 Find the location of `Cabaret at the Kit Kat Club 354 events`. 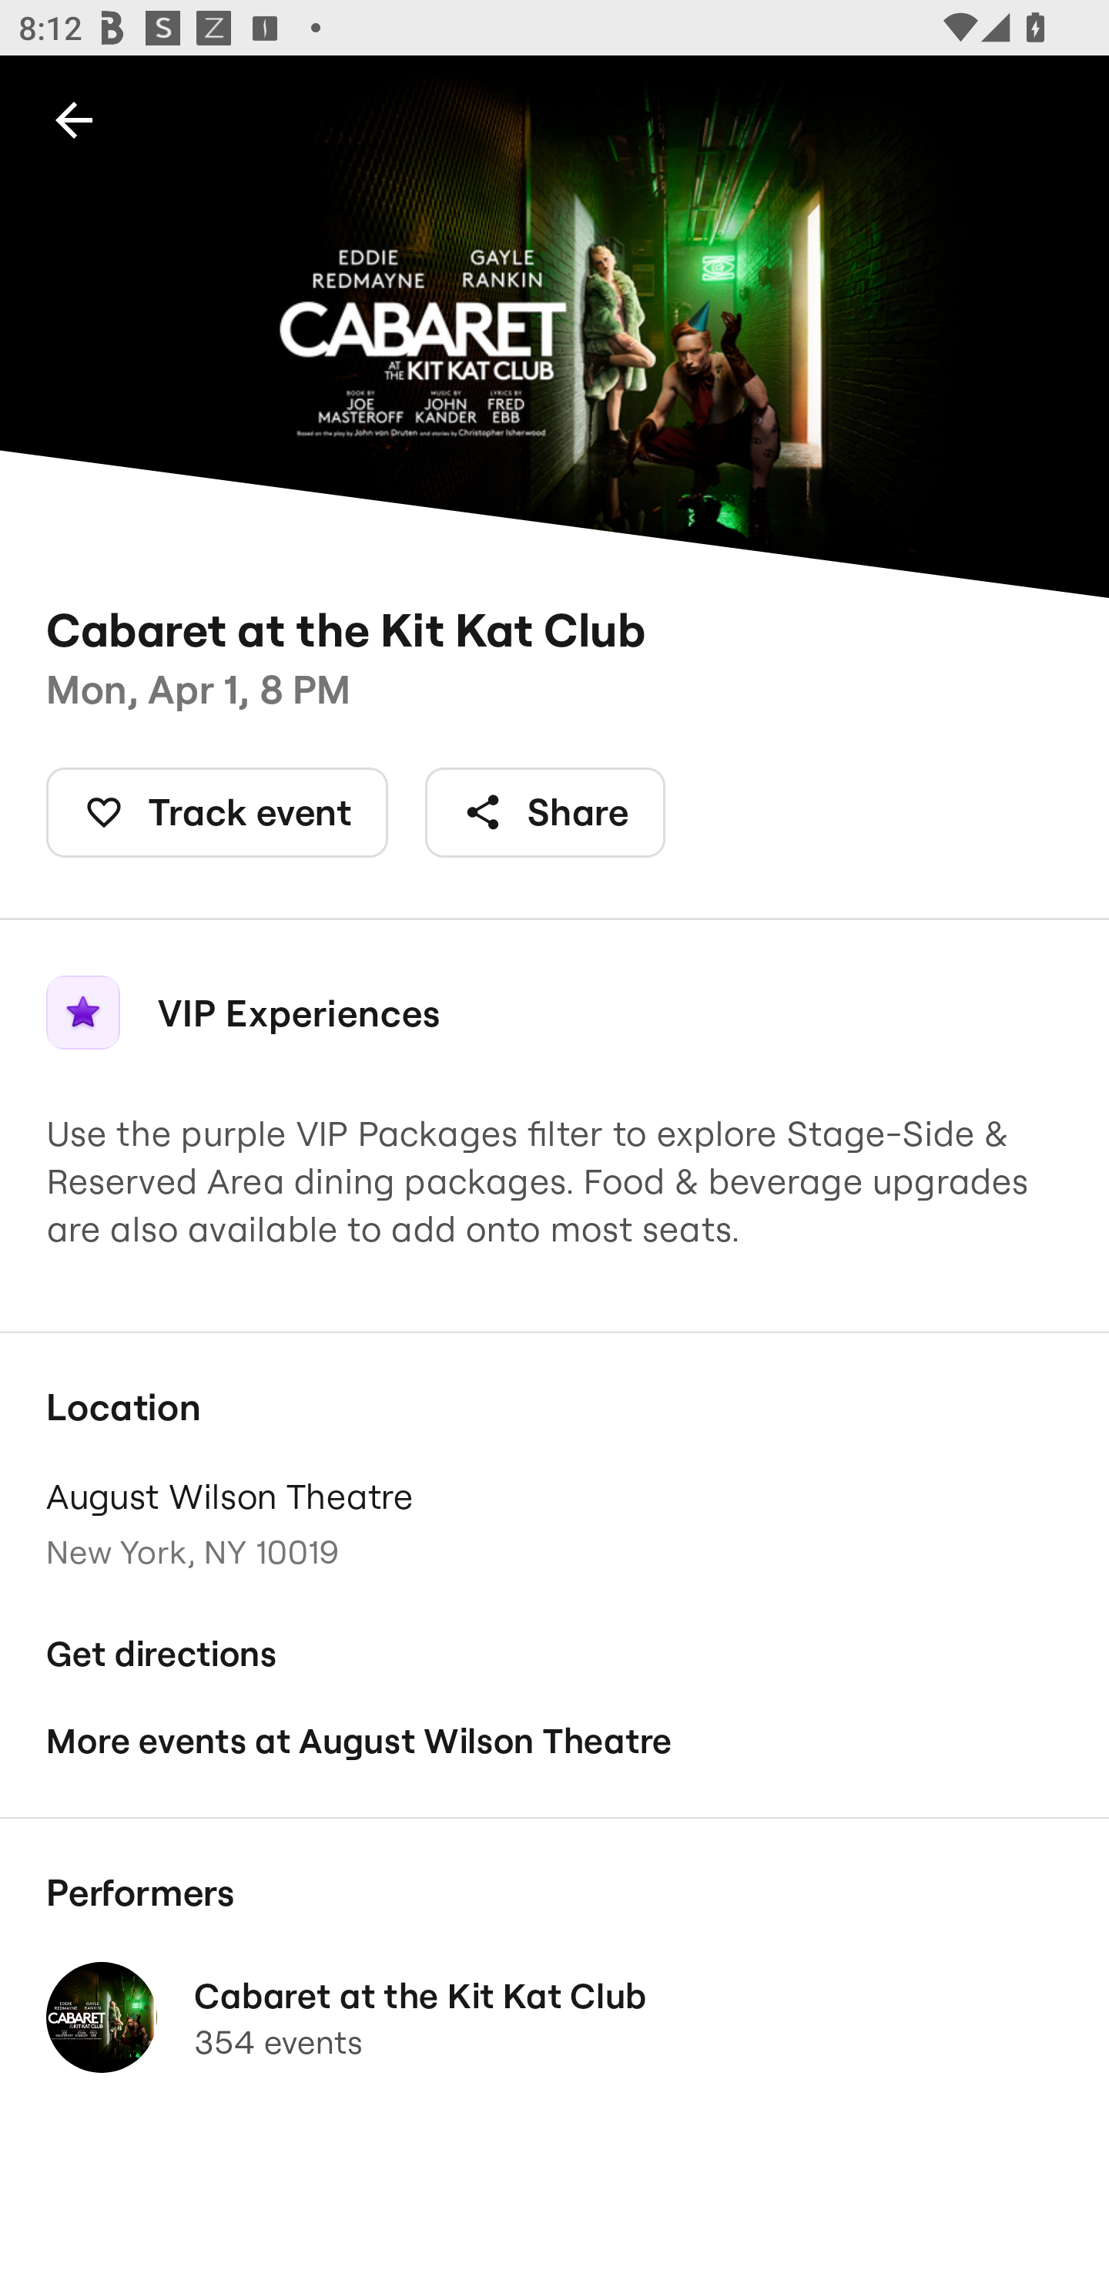

Cabaret at the Kit Kat Club 354 events is located at coordinates (554, 2017).